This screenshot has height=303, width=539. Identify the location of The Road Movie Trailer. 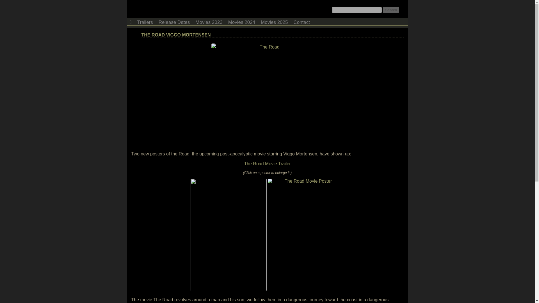
(267, 163).